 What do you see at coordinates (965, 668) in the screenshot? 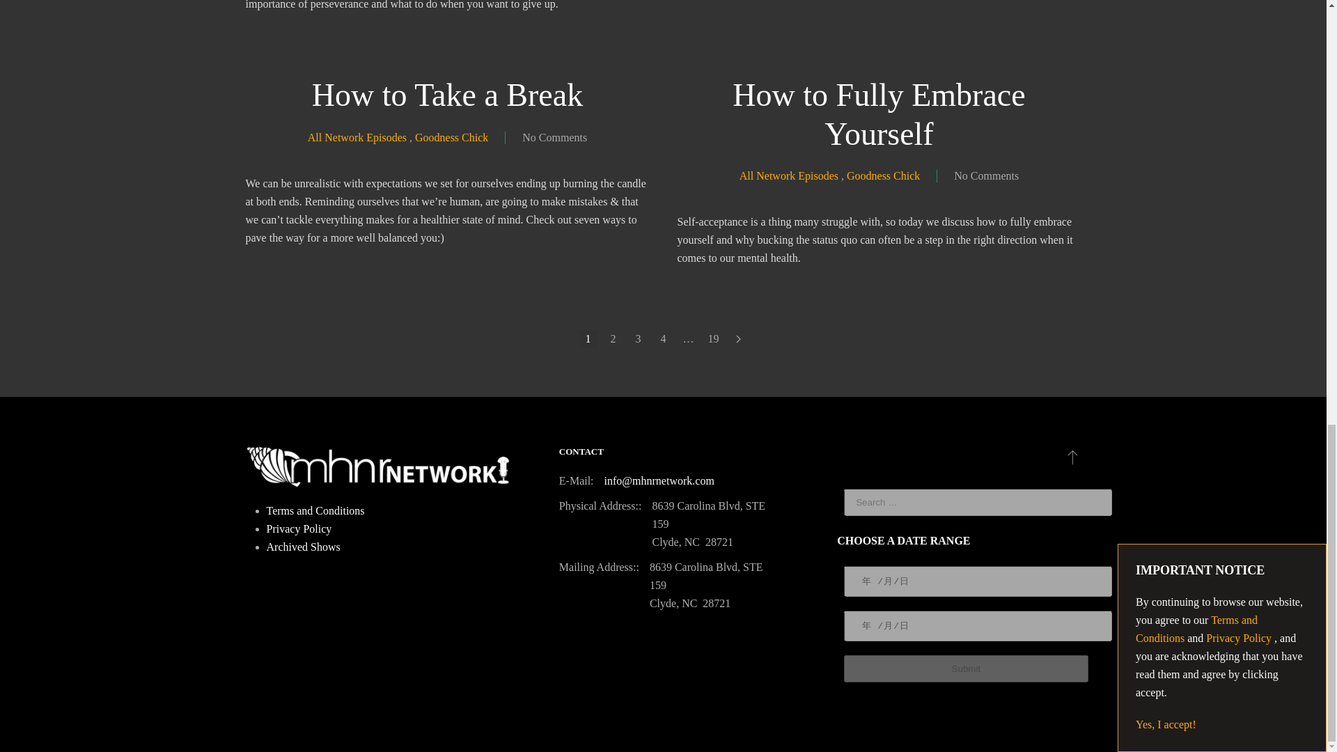
I see `Submit` at bounding box center [965, 668].